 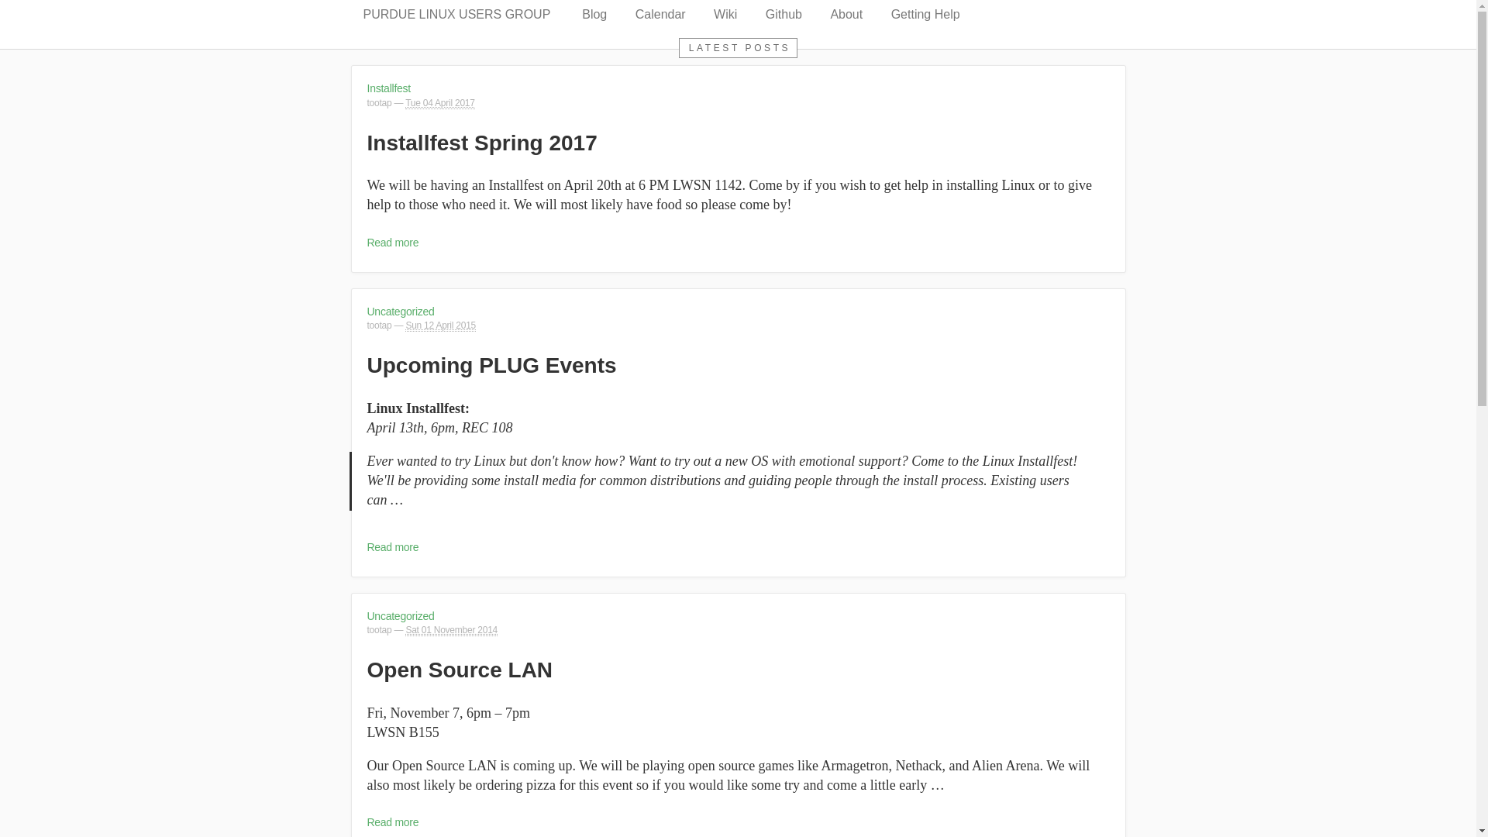 What do you see at coordinates (492, 365) in the screenshot?
I see `Upcoming PLUG Events` at bounding box center [492, 365].